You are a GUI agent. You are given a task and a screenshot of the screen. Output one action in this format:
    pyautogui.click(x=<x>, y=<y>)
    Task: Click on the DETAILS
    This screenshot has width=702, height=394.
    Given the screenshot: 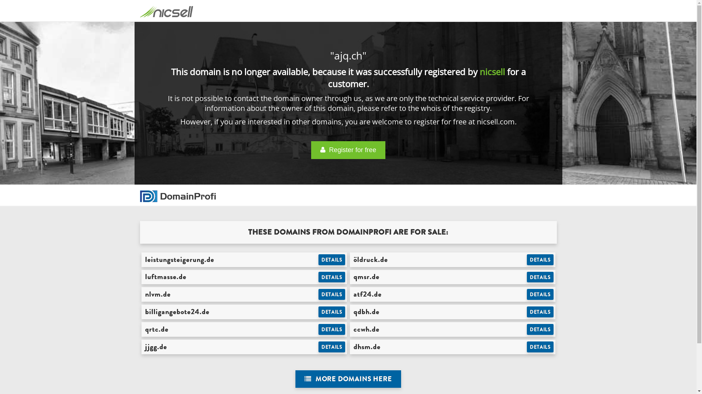 What is the action you would take?
    pyautogui.click(x=540, y=260)
    